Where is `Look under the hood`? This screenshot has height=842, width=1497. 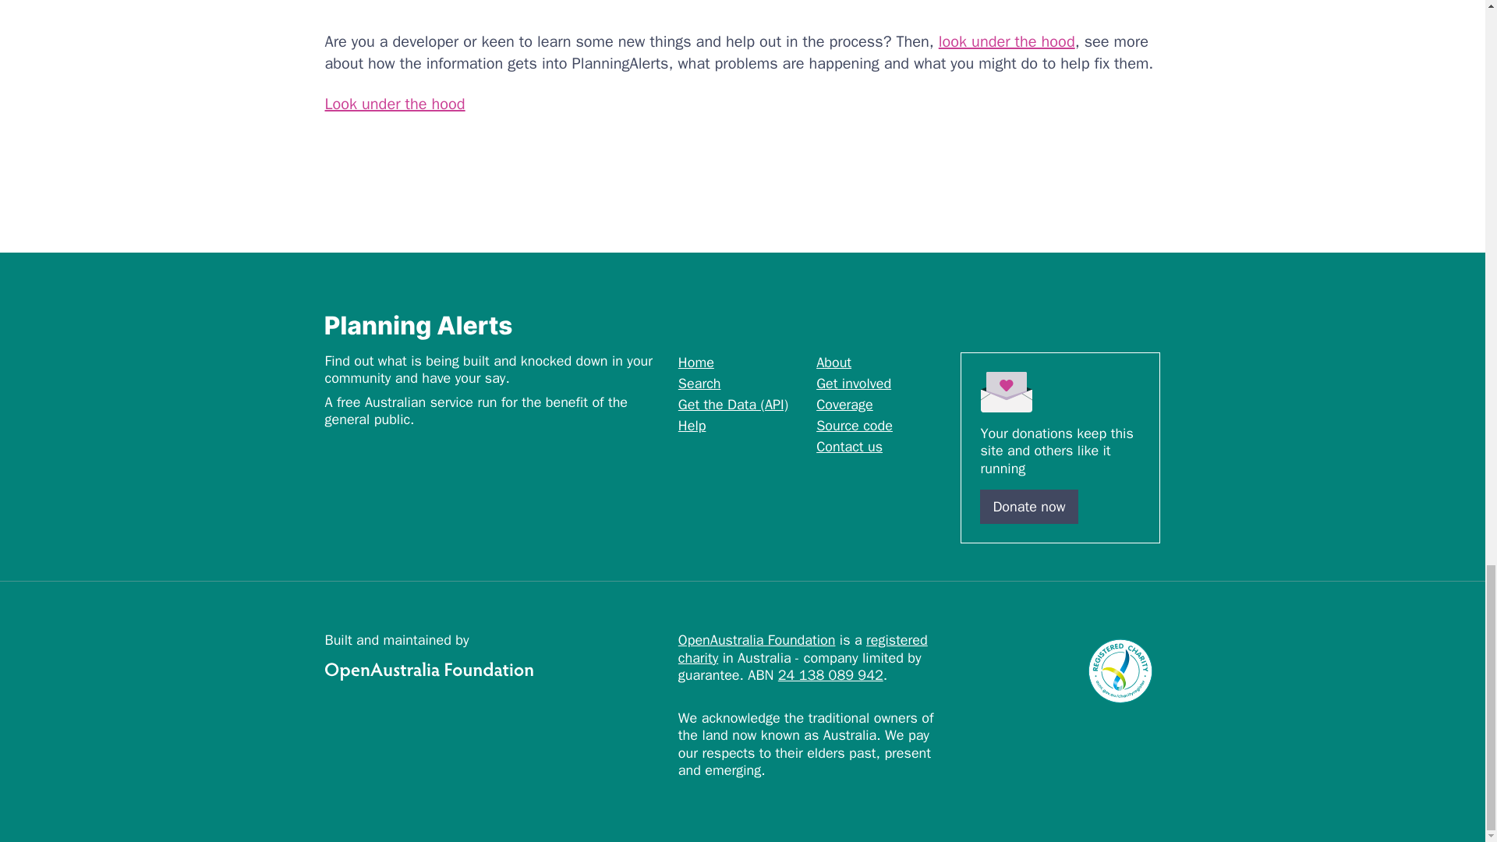
Look under the hood is located at coordinates (395, 103).